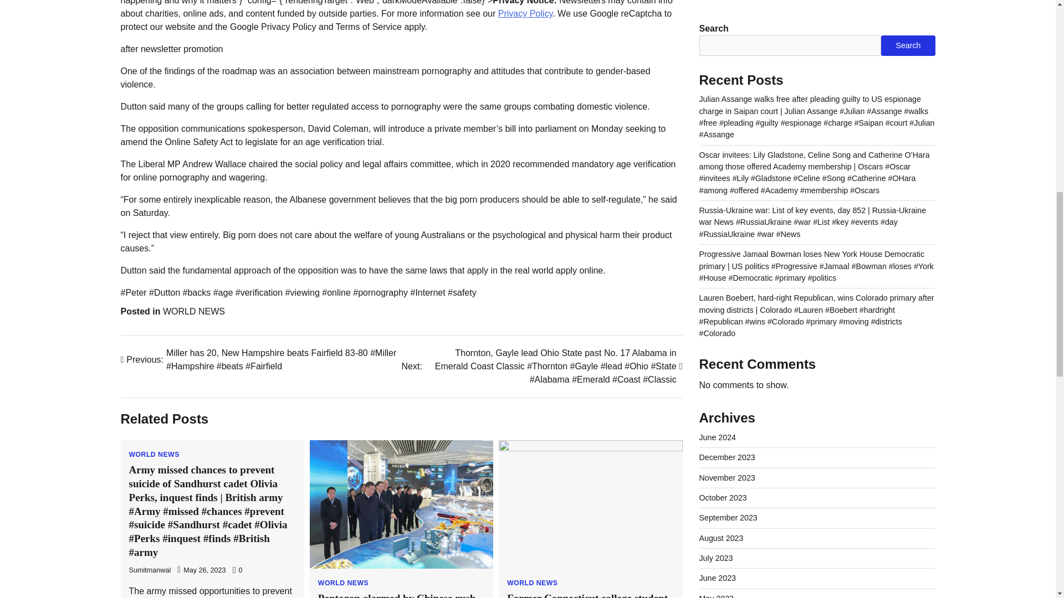  I want to click on WORLD NEWS, so click(154, 455).